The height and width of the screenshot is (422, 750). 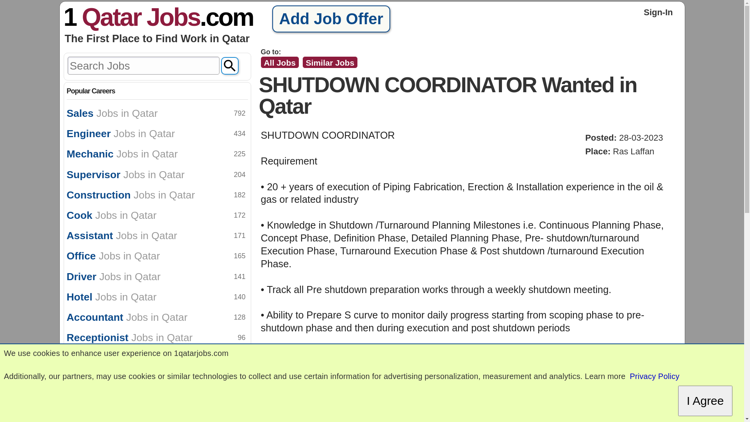 What do you see at coordinates (157, 399) in the screenshot?
I see `Electrician Jobs in Qatar
62` at bounding box center [157, 399].